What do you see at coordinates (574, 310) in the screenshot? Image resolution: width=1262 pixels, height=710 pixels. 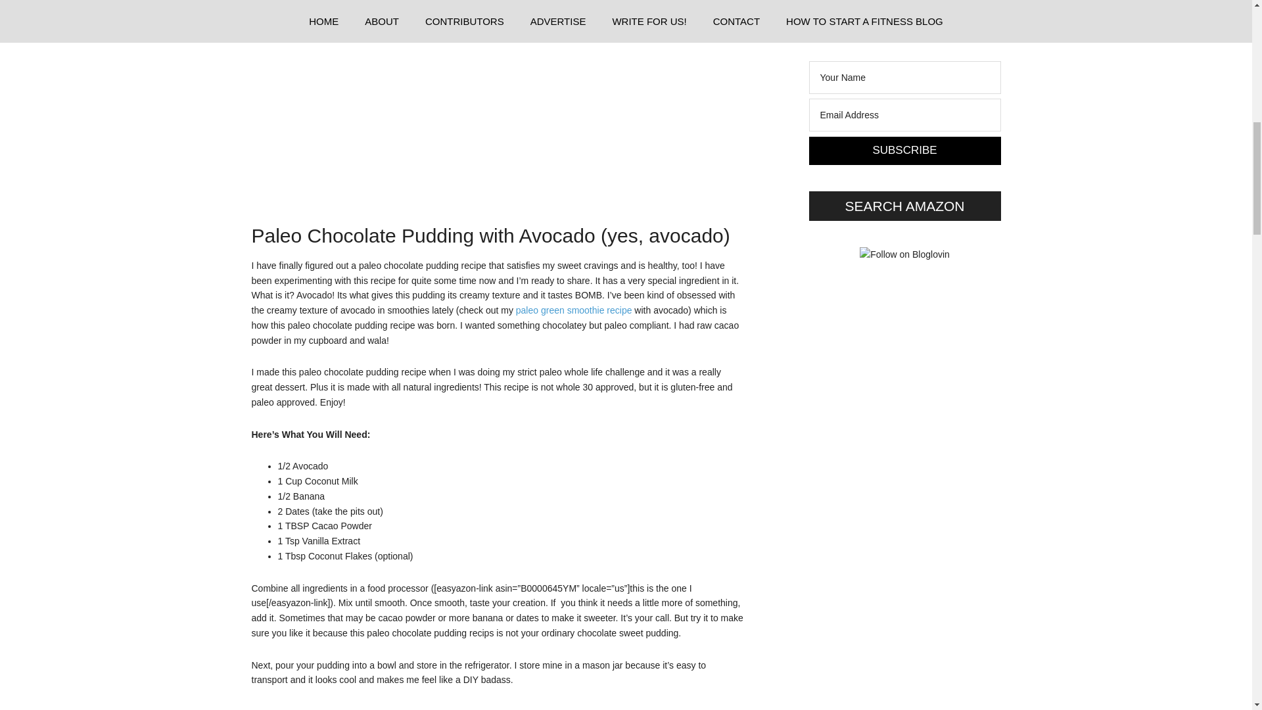 I see `My Paleo Green Smoothie Recipe` at bounding box center [574, 310].